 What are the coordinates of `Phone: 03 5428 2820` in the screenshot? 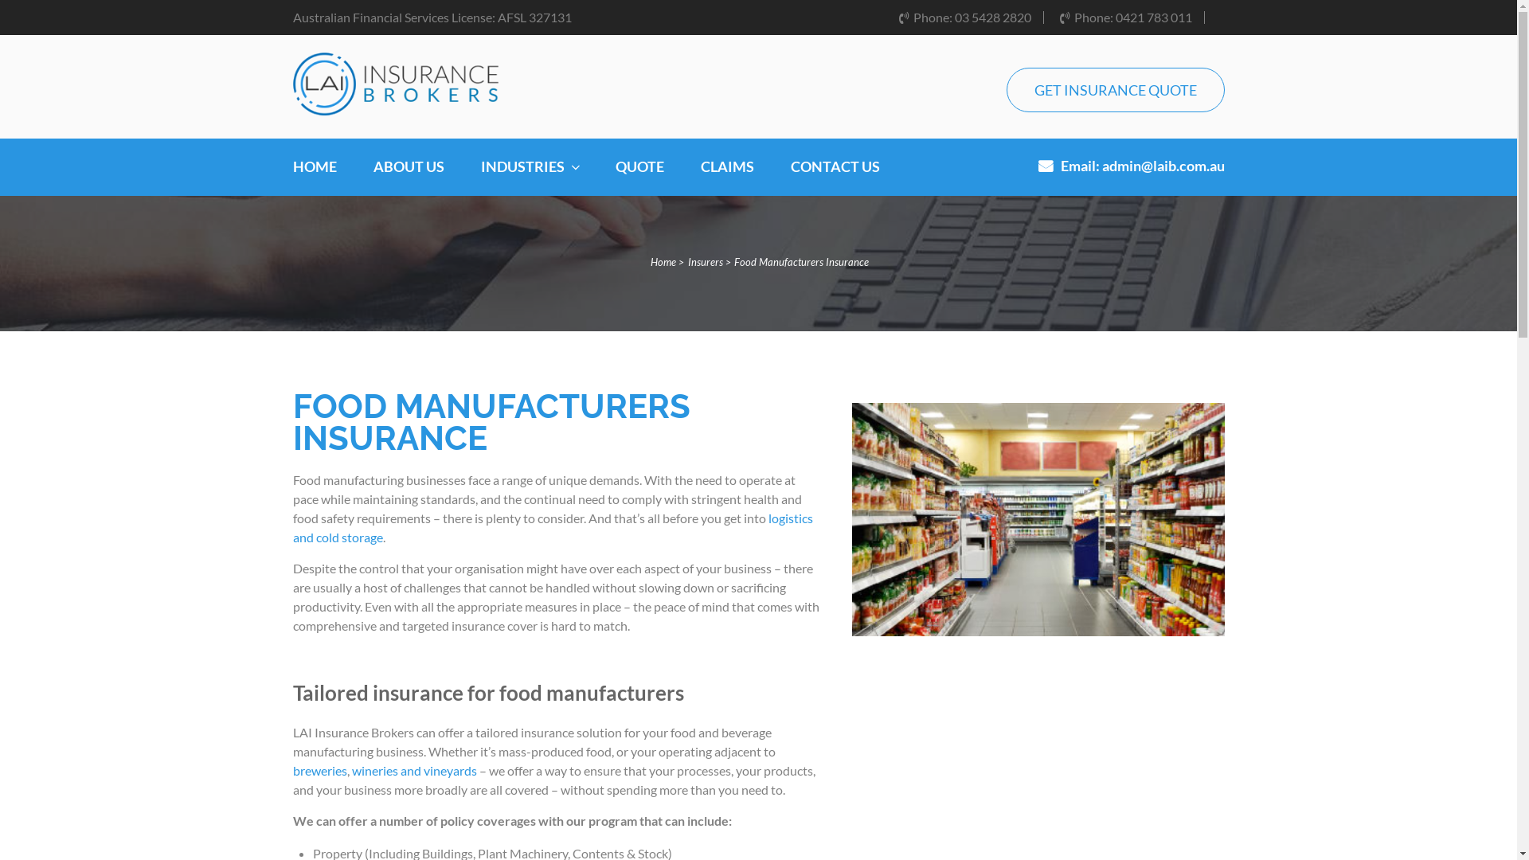 It's located at (964, 18).